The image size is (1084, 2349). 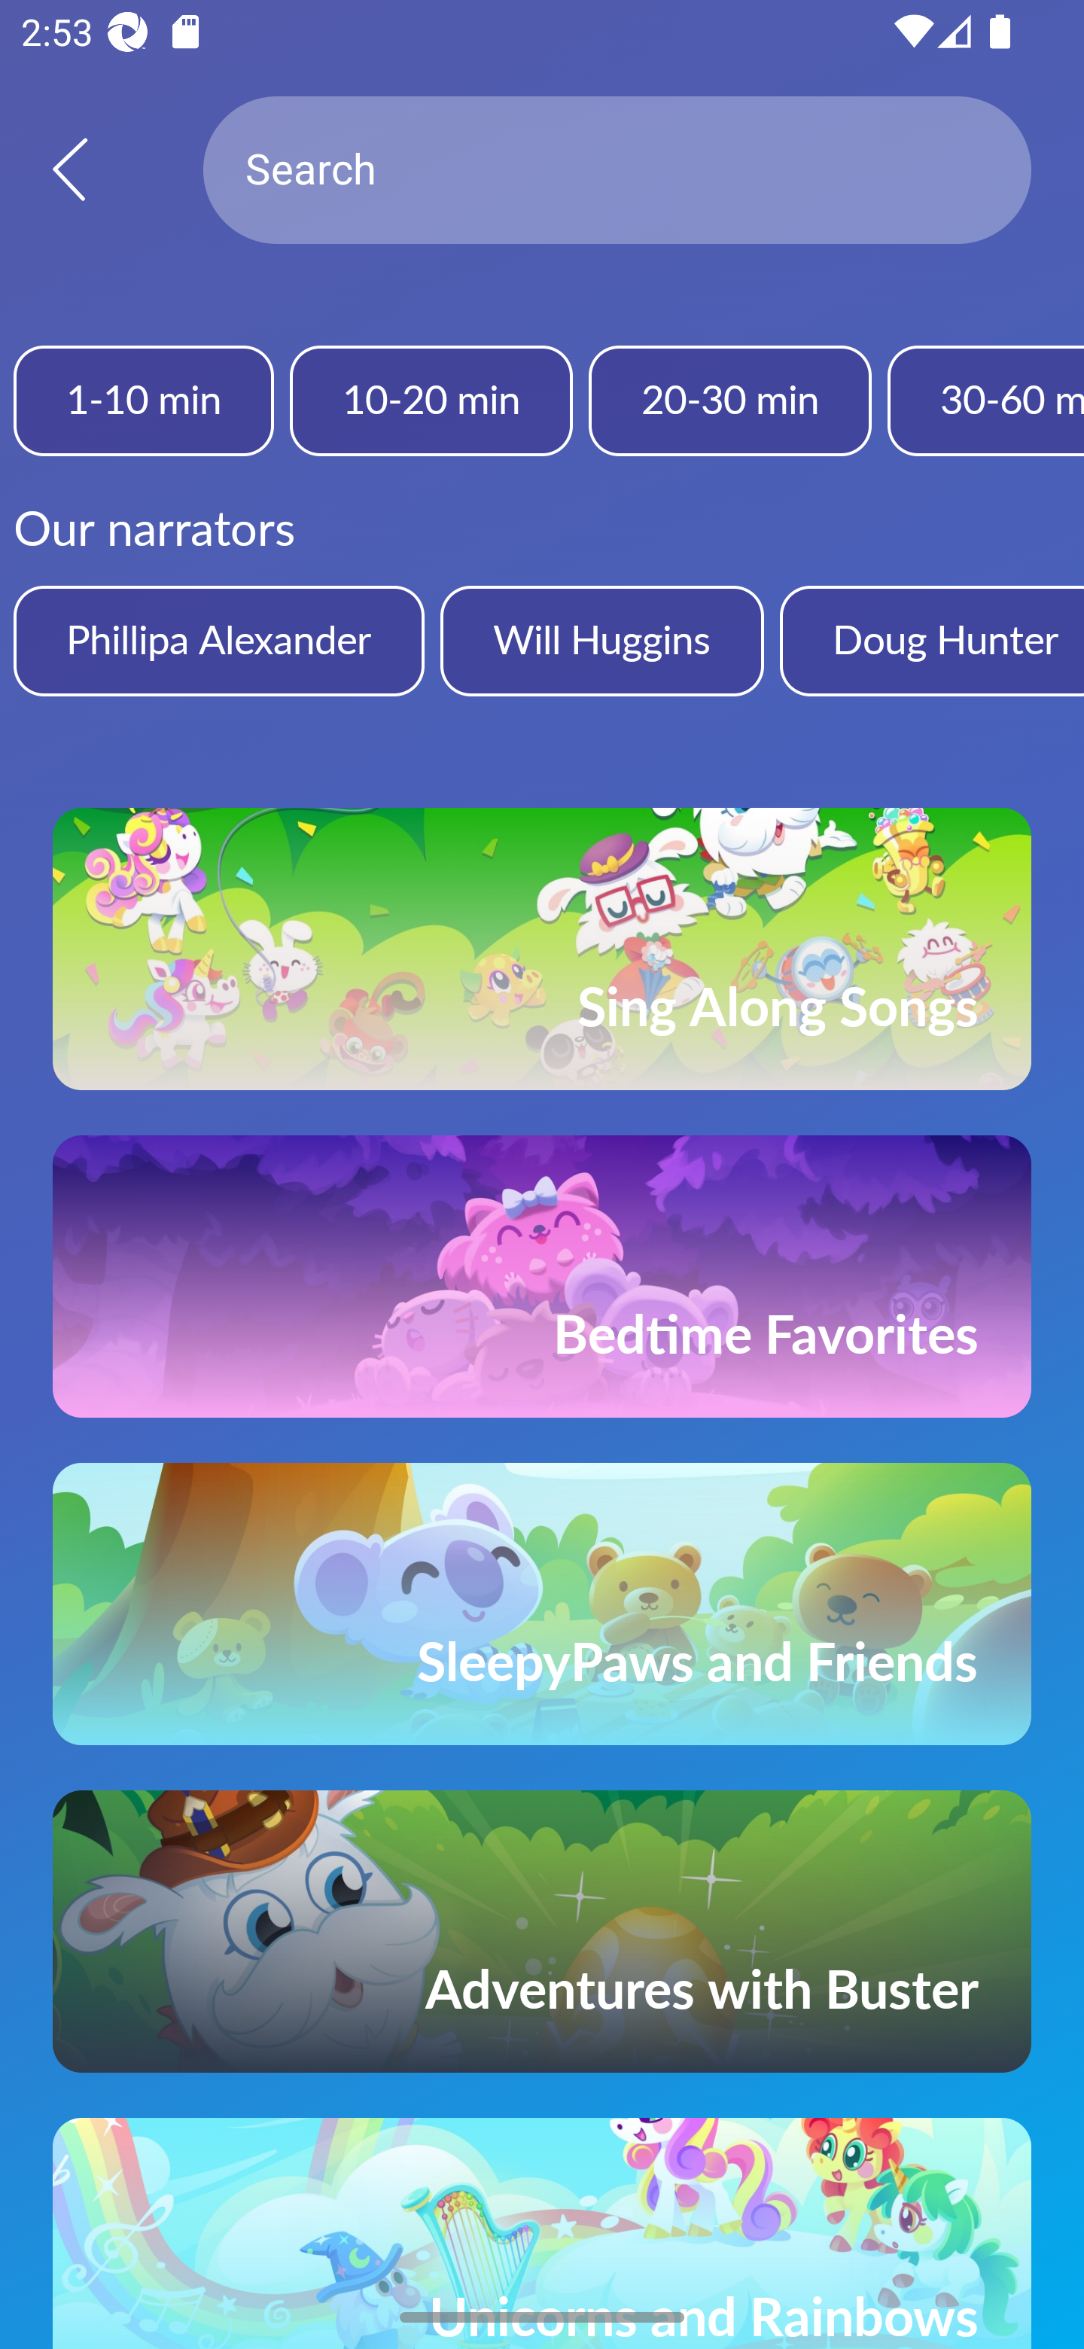 I want to click on Adventures with Buster, so click(x=542, y=1930).